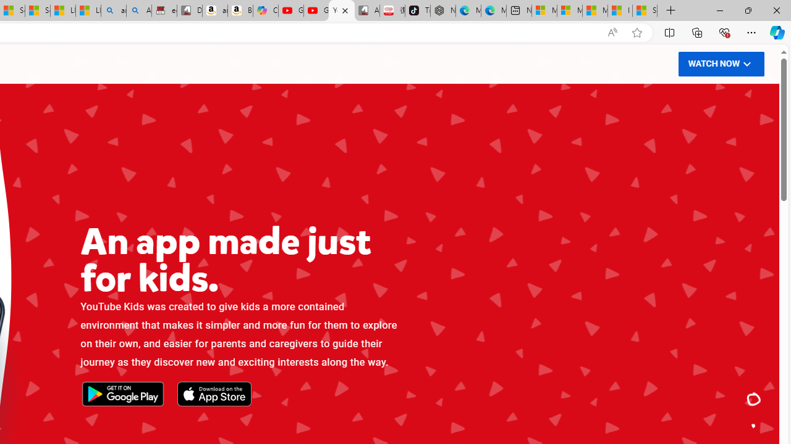 The image size is (791, 444). I want to click on I Gained 20 Pounds of Muscle in 30 Days! | Watch, so click(620, 11).